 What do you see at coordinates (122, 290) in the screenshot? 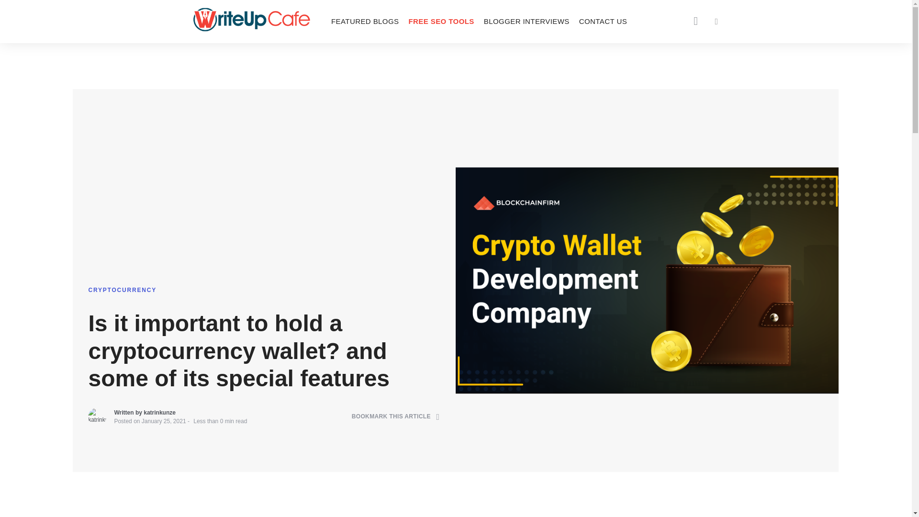
I see `CRYPTOCURRENCY` at bounding box center [122, 290].